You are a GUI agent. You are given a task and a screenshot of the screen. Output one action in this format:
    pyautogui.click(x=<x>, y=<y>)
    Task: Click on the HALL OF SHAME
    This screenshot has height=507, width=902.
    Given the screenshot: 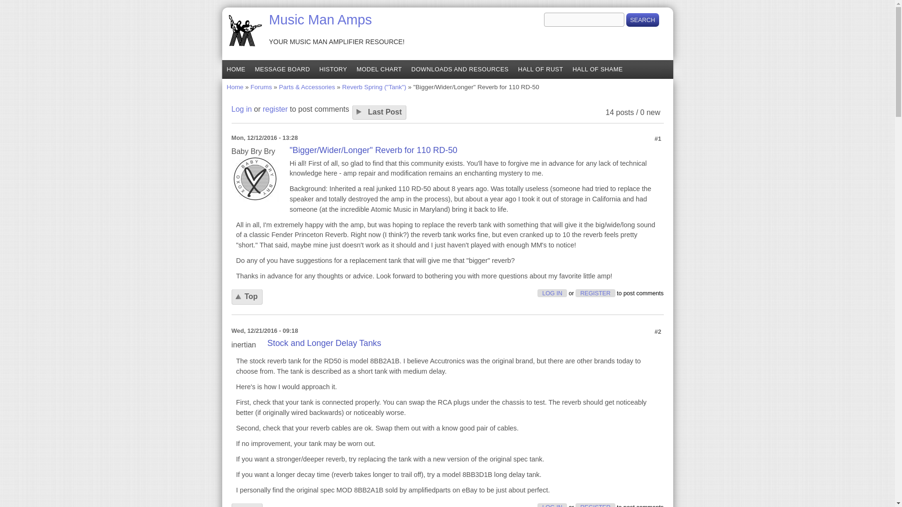 What is the action you would take?
    pyautogui.click(x=598, y=69)
    